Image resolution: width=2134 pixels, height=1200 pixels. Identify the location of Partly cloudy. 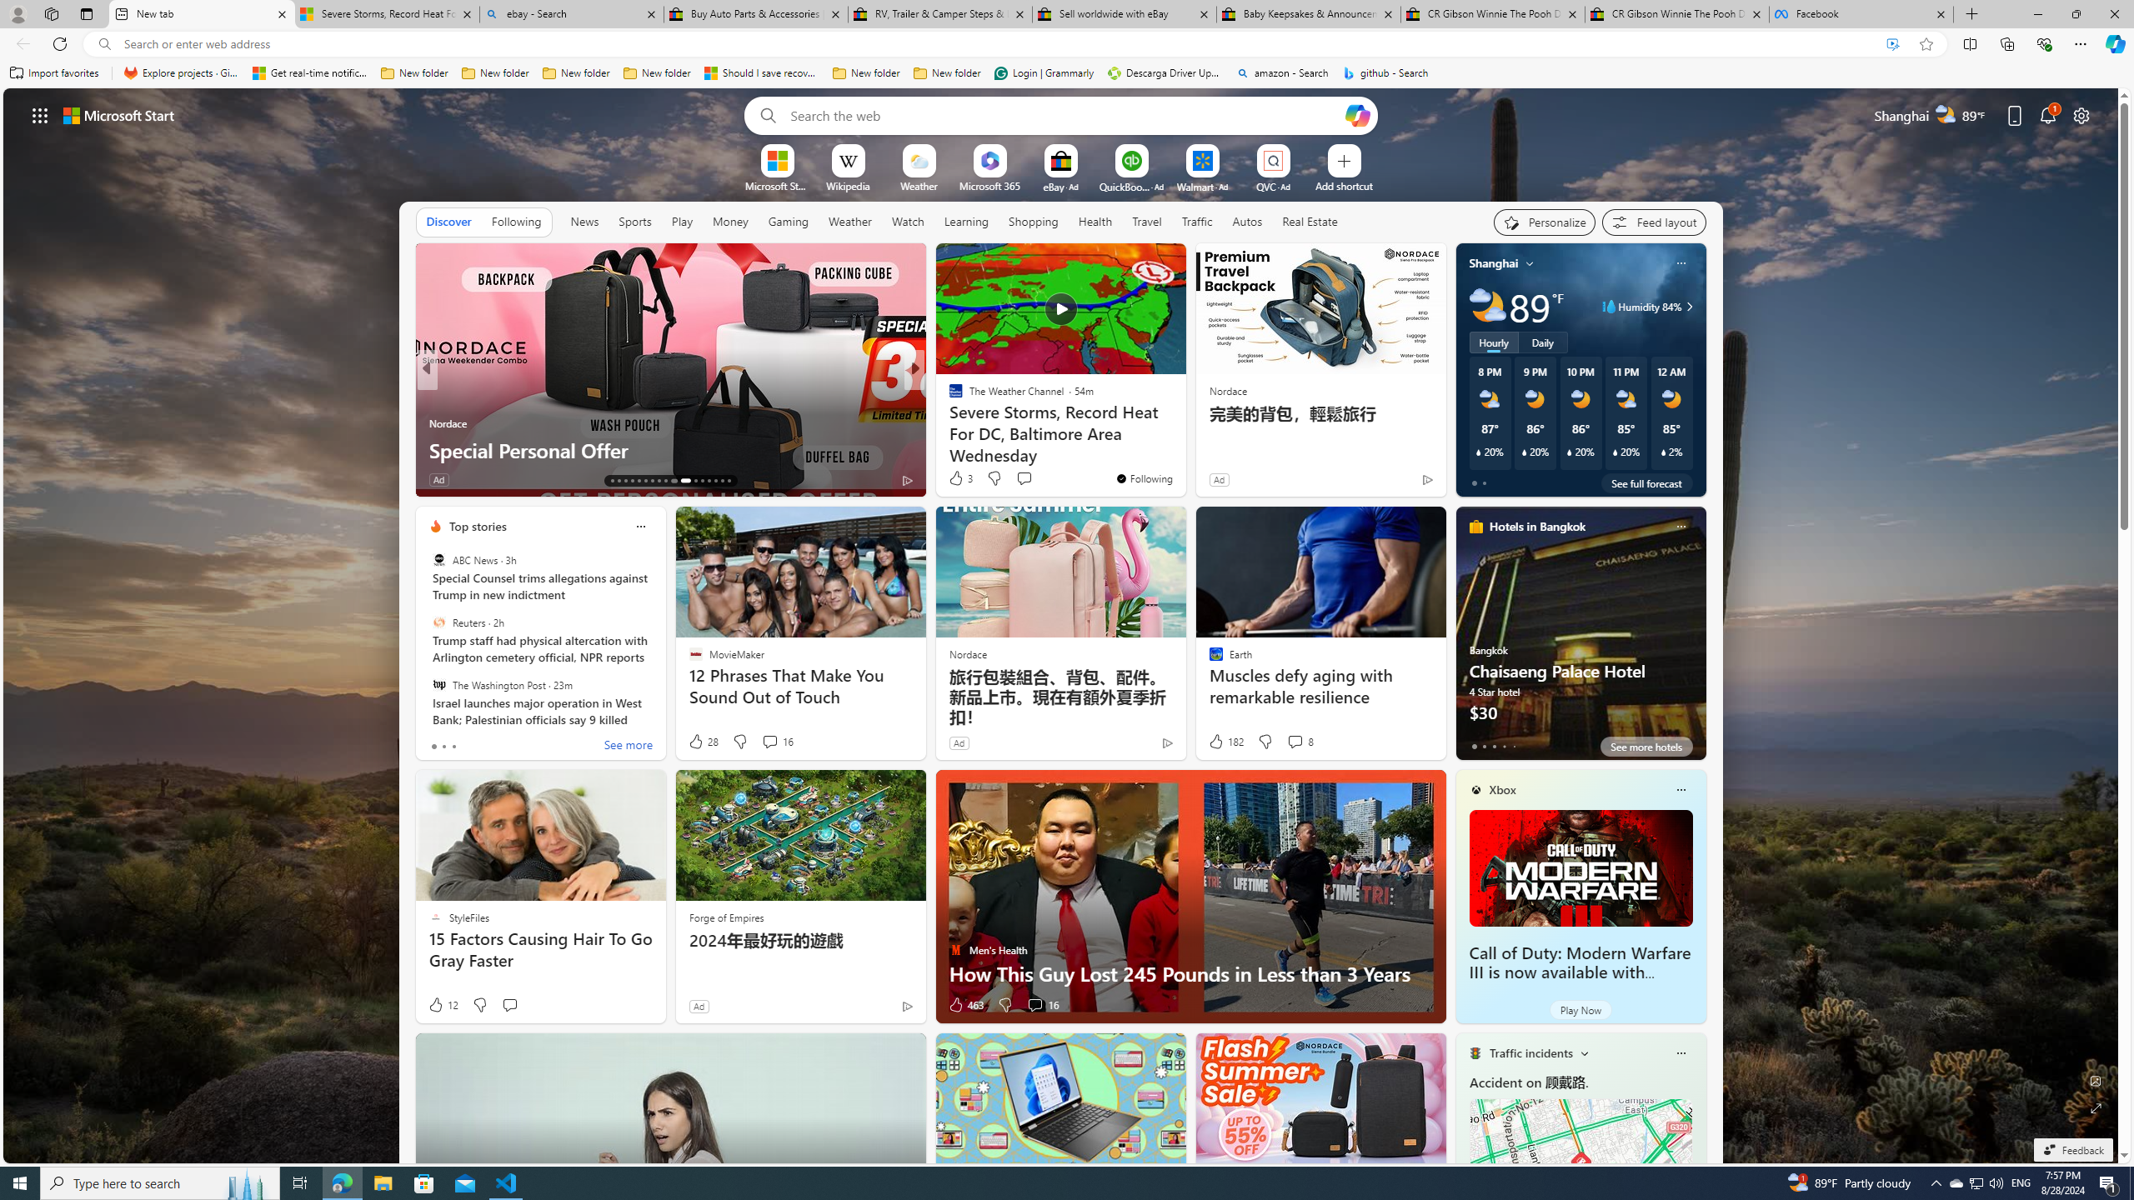
(1487, 307).